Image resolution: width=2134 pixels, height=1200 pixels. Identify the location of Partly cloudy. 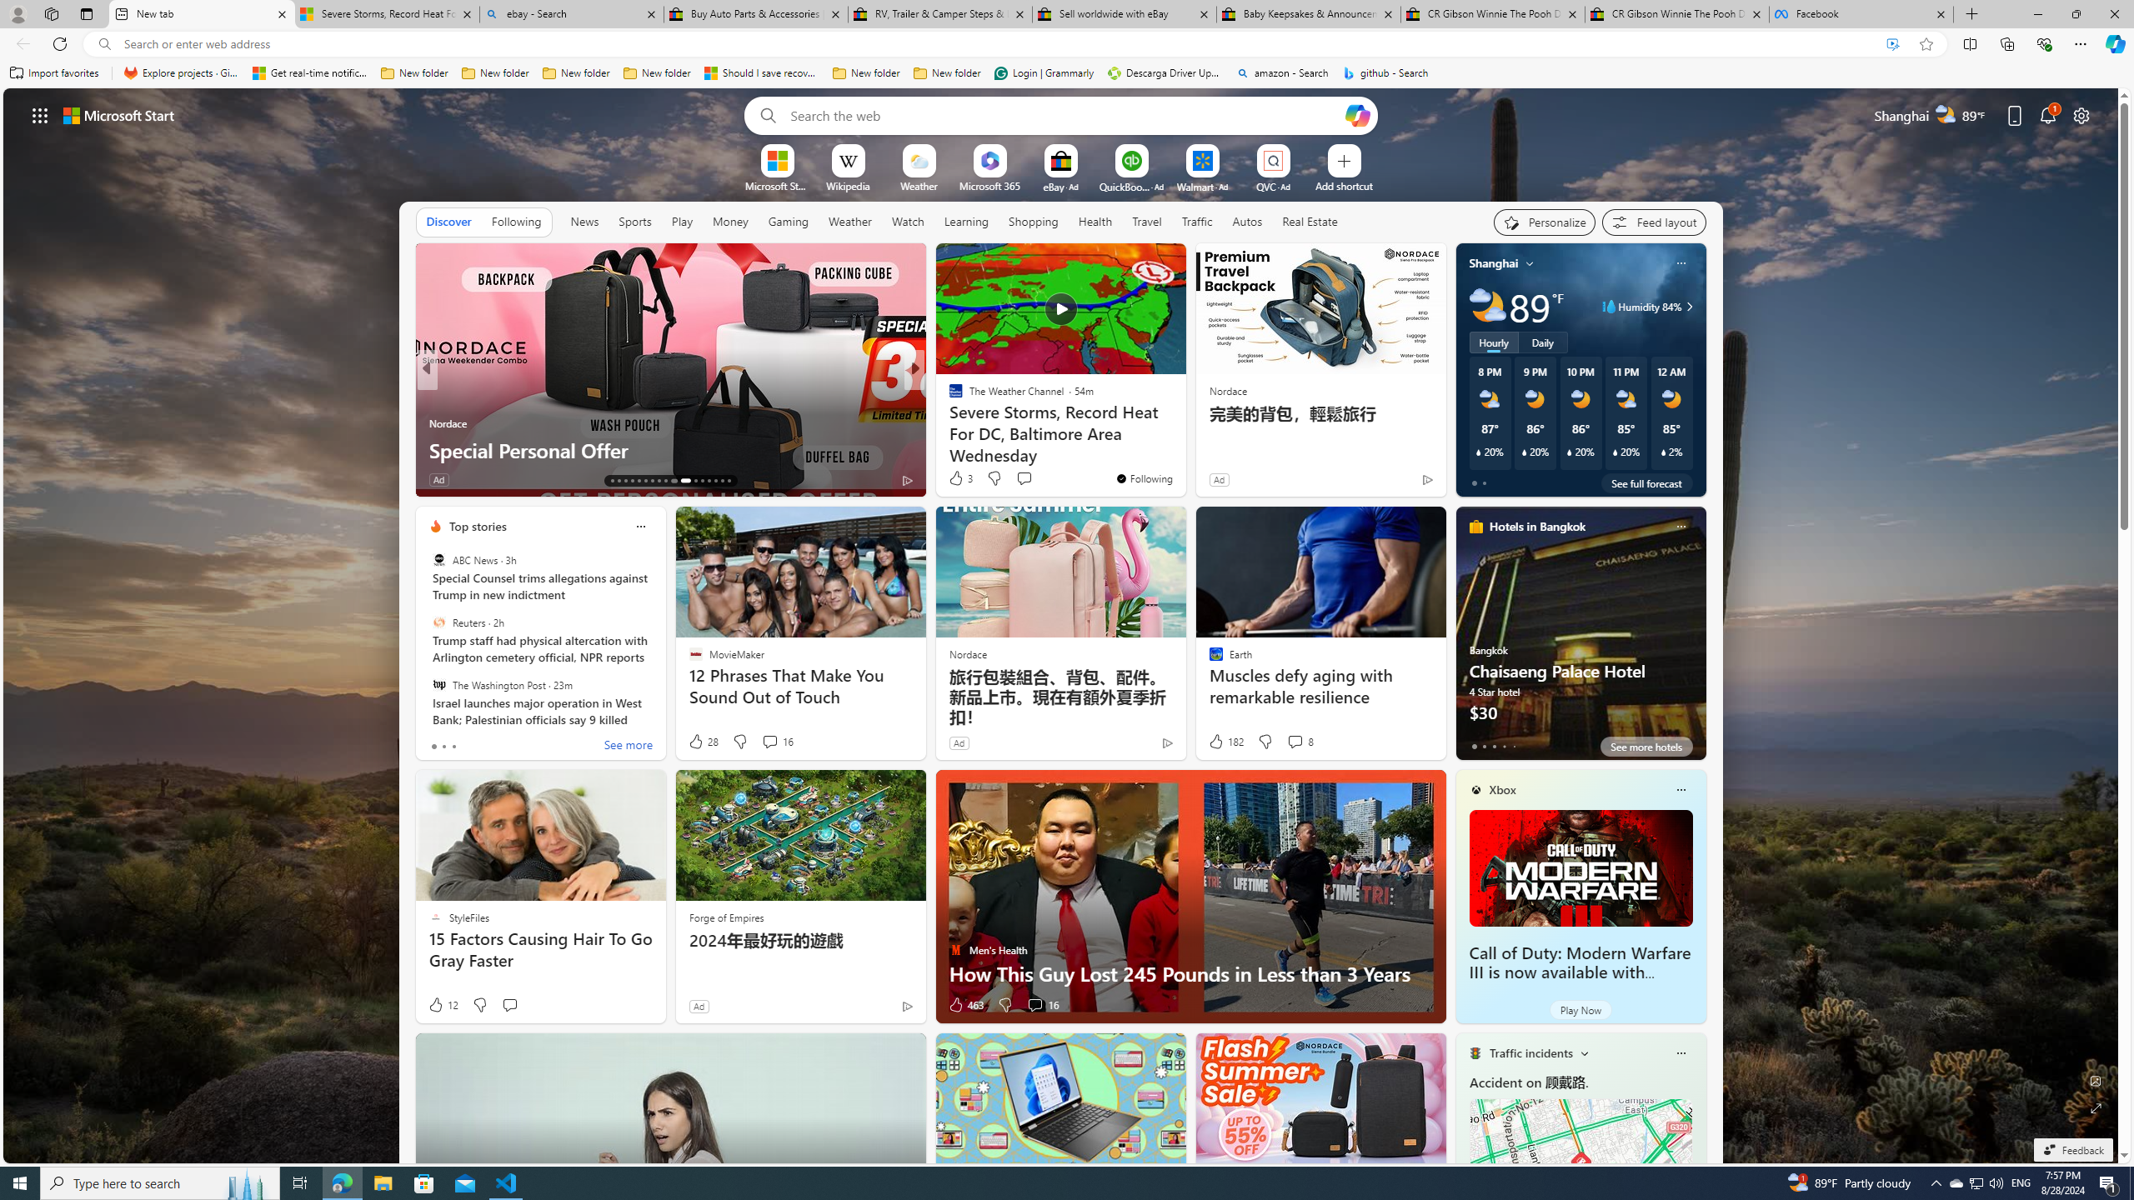
(1487, 307).